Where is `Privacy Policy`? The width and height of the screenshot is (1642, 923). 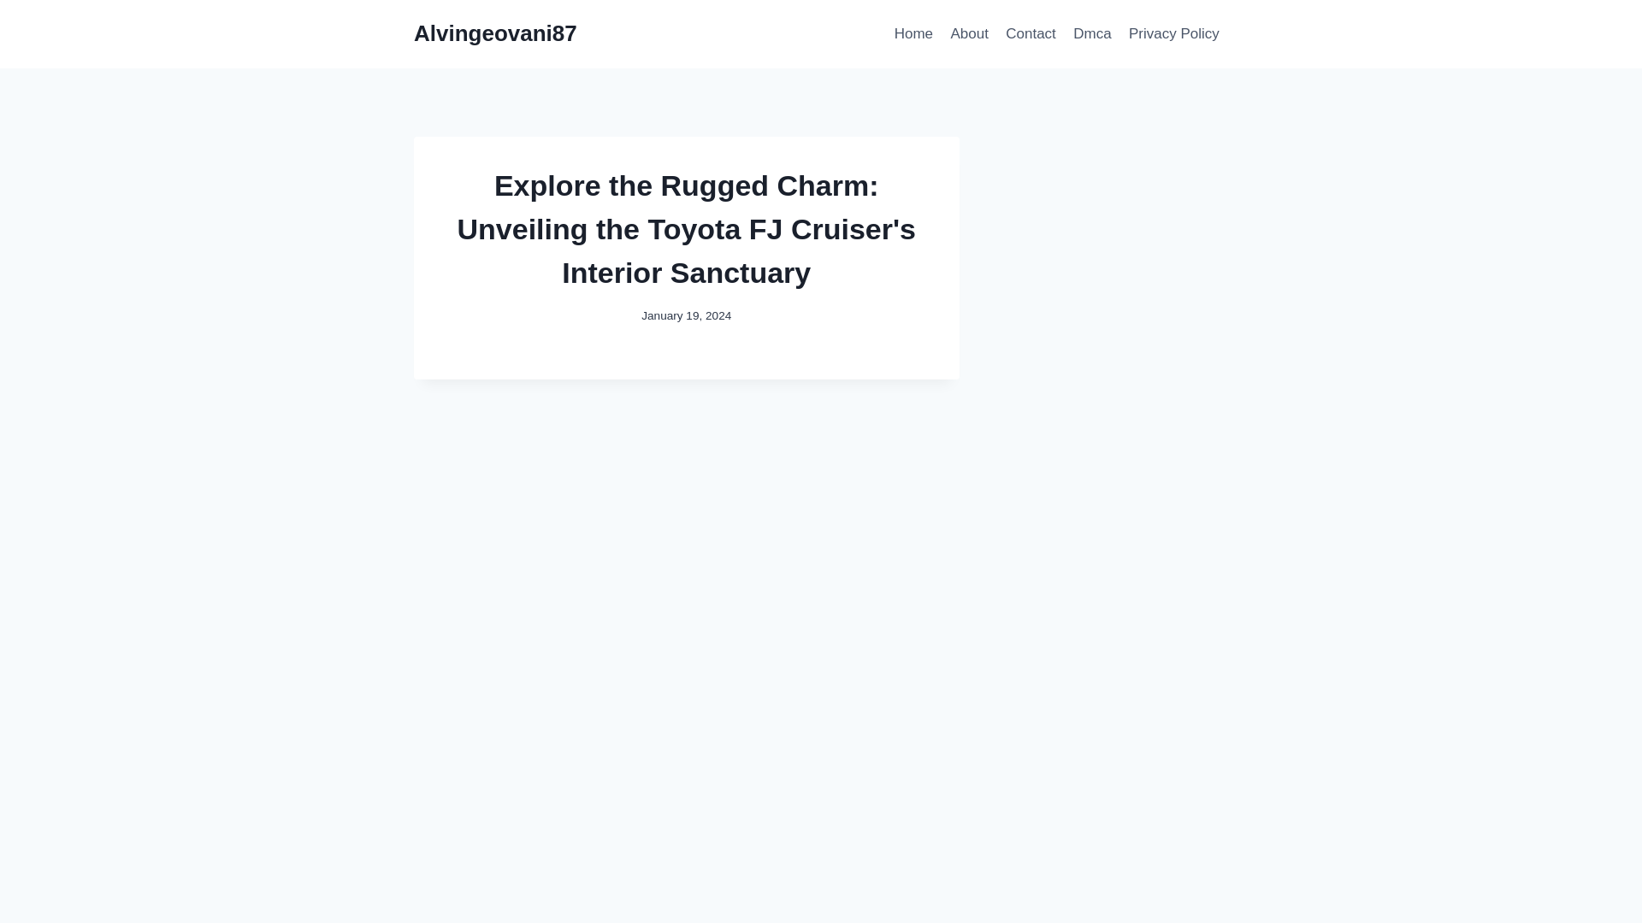 Privacy Policy is located at coordinates (1173, 34).